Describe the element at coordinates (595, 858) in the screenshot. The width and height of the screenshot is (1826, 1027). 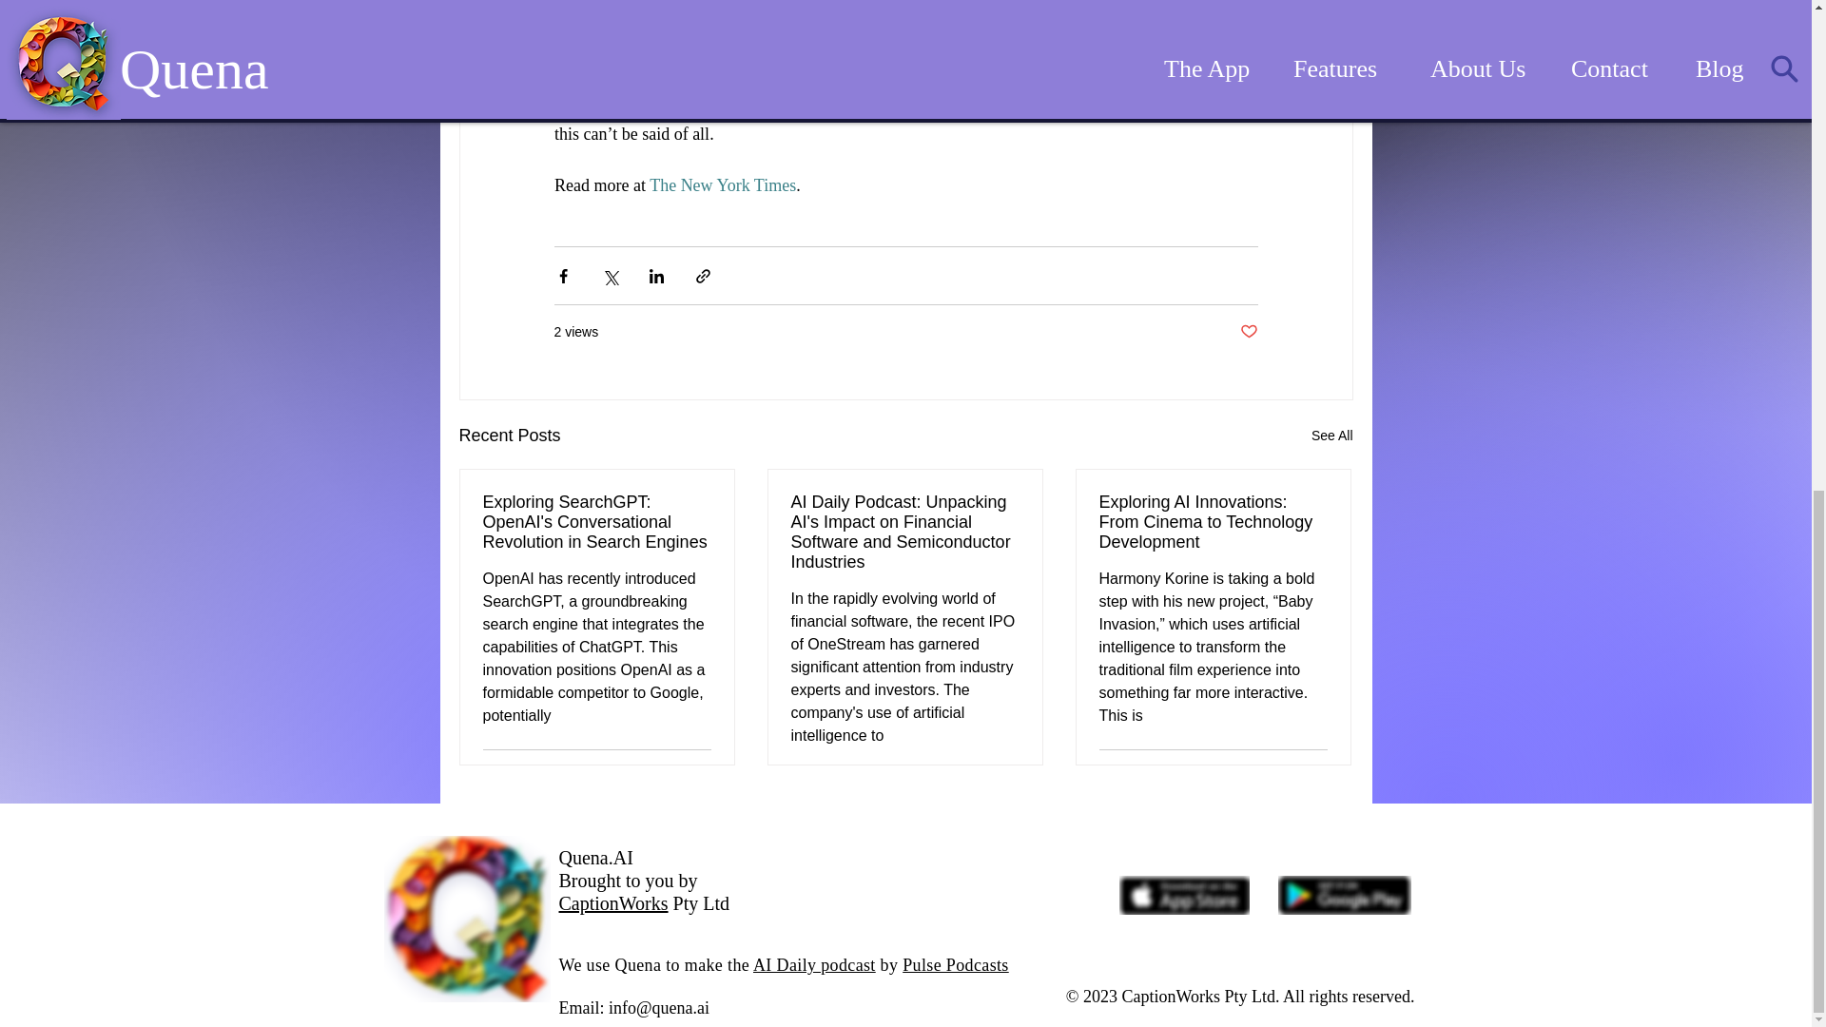
I see `Quena.AI` at that location.